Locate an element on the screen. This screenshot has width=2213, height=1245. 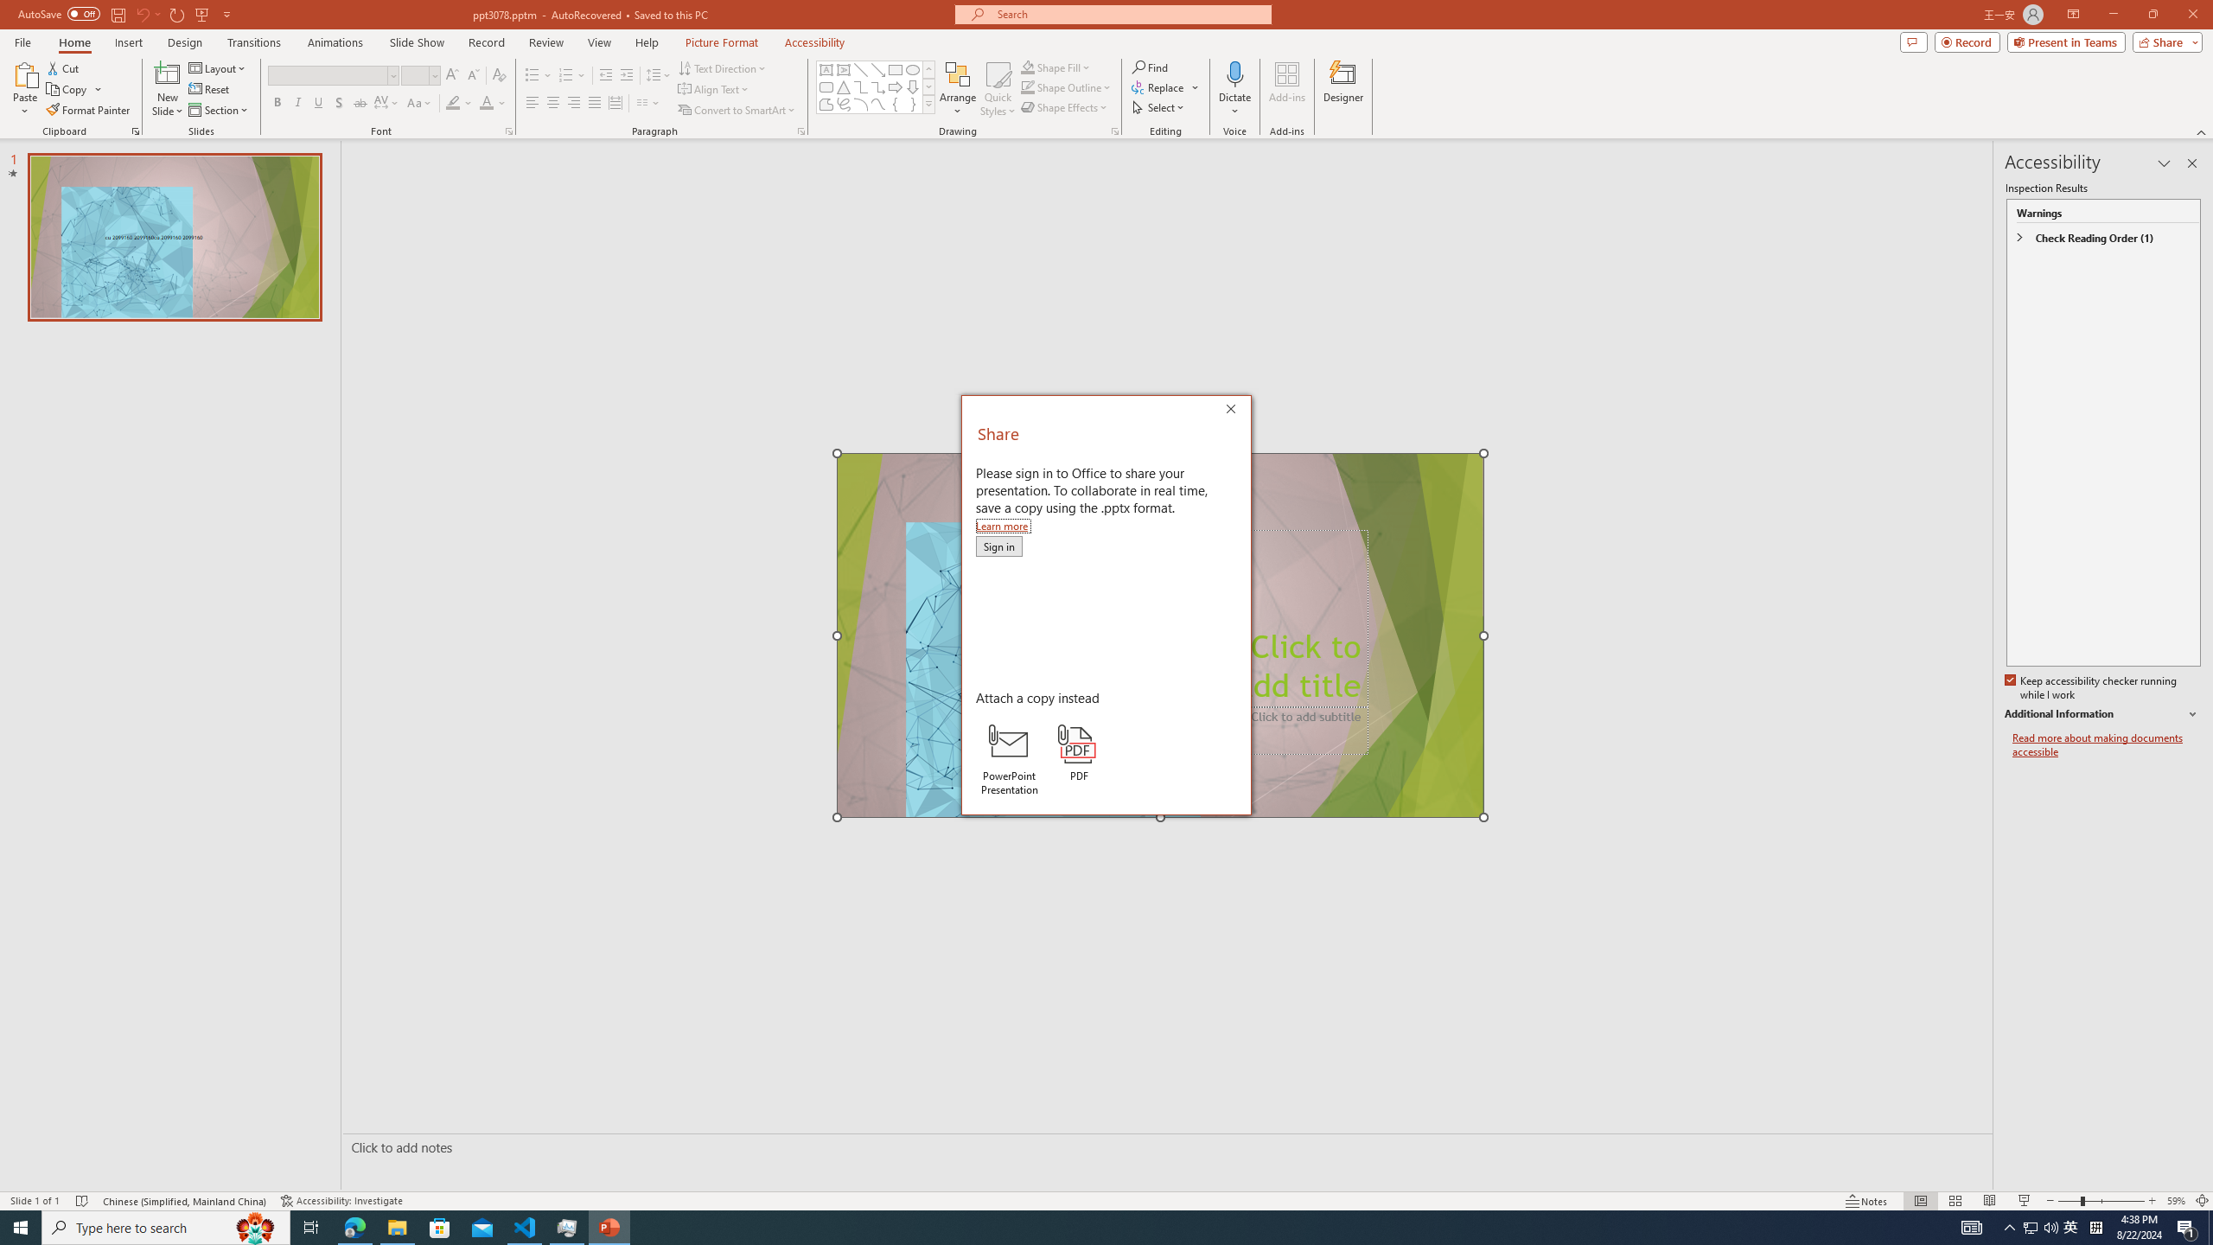
Learn more is located at coordinates (1003, 526).